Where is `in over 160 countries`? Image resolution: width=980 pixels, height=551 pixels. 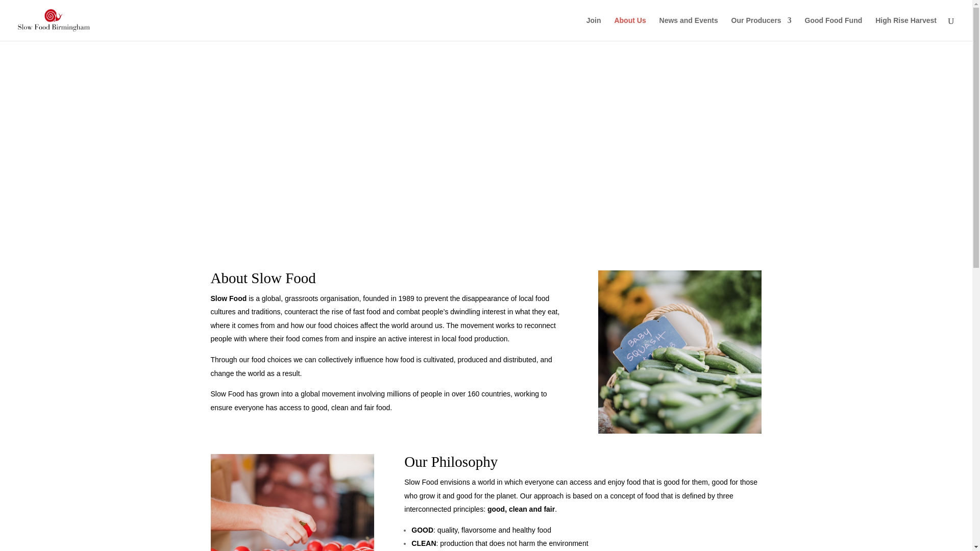 in over 160 countries is located at coordinates (477, 393).